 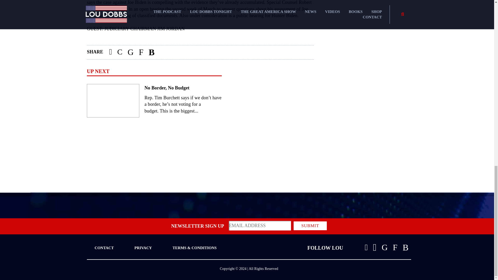 What do you see at coordinates (405, 248) in the screenshot?
I see `Gettr` at bounding box center [405, 248].